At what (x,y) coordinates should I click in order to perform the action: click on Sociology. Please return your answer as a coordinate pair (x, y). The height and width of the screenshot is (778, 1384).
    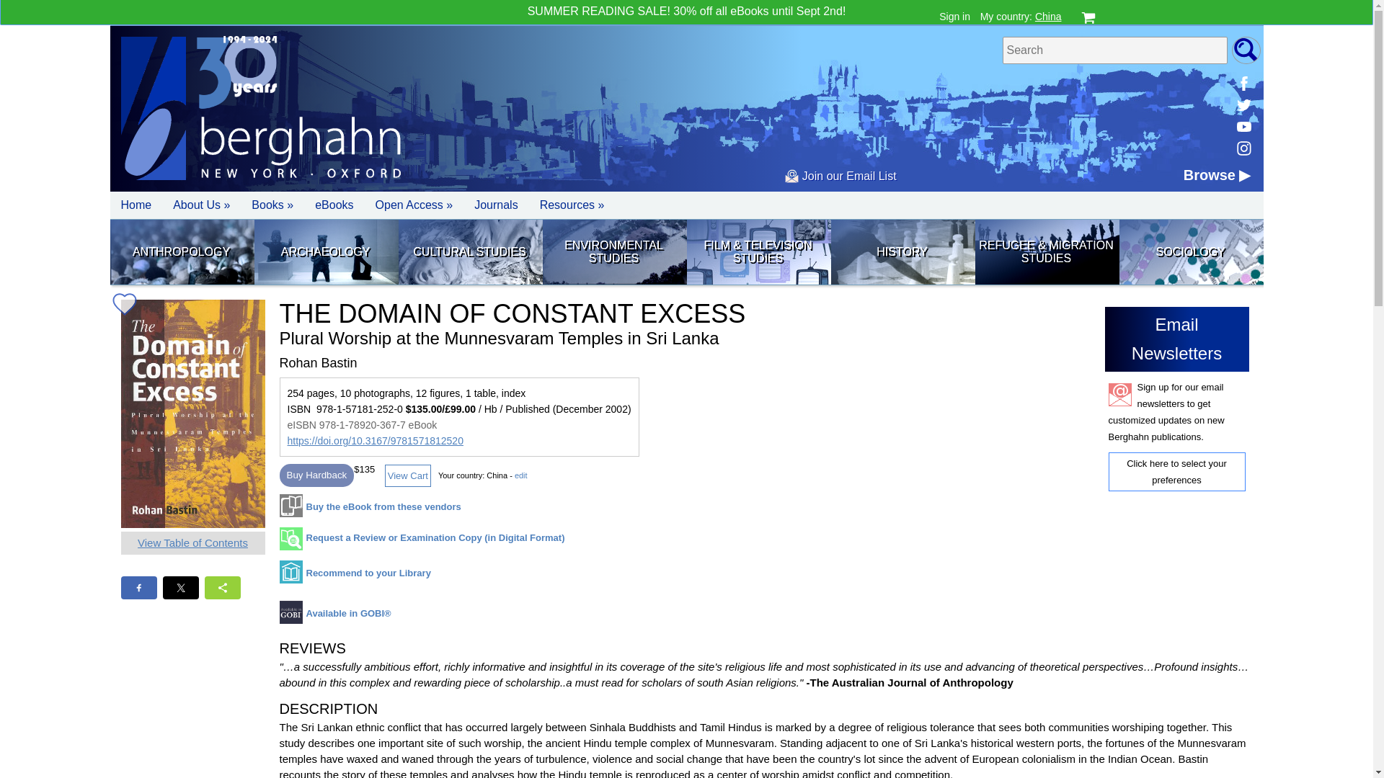
    Looking at the image, I should click on (1189, 252).